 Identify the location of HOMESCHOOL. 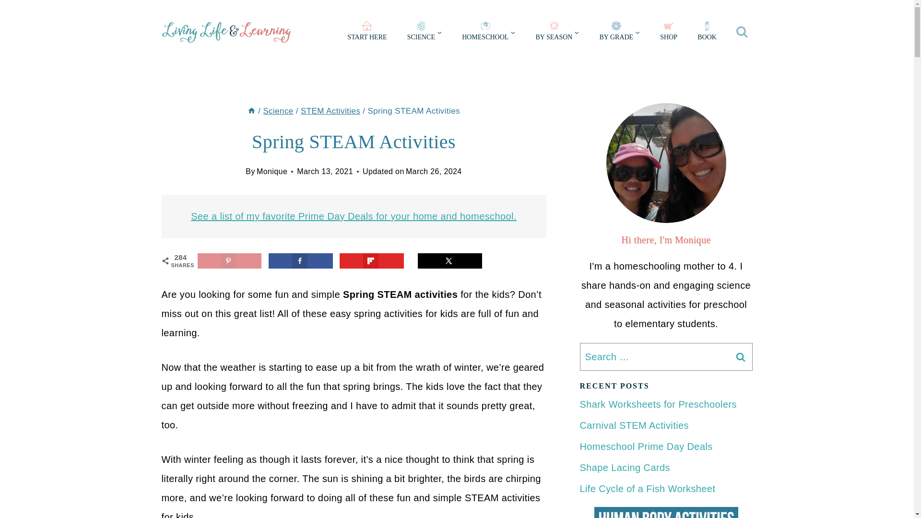
(488, 33).